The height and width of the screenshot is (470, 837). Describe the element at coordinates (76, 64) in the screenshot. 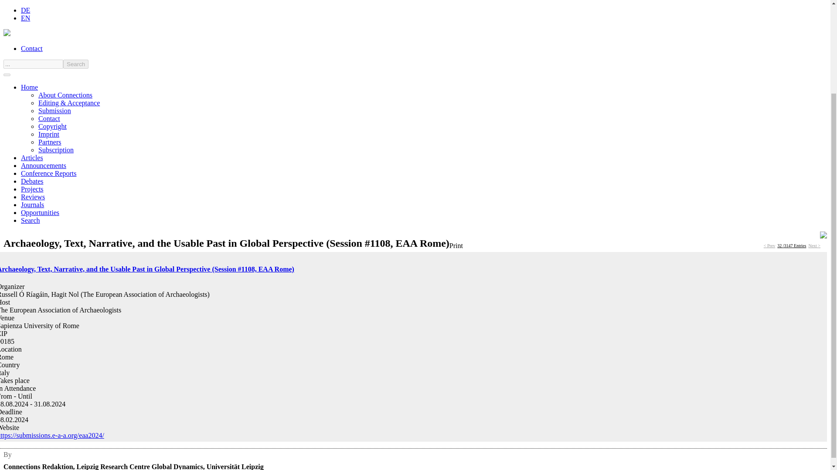

I see `Search` at that location.